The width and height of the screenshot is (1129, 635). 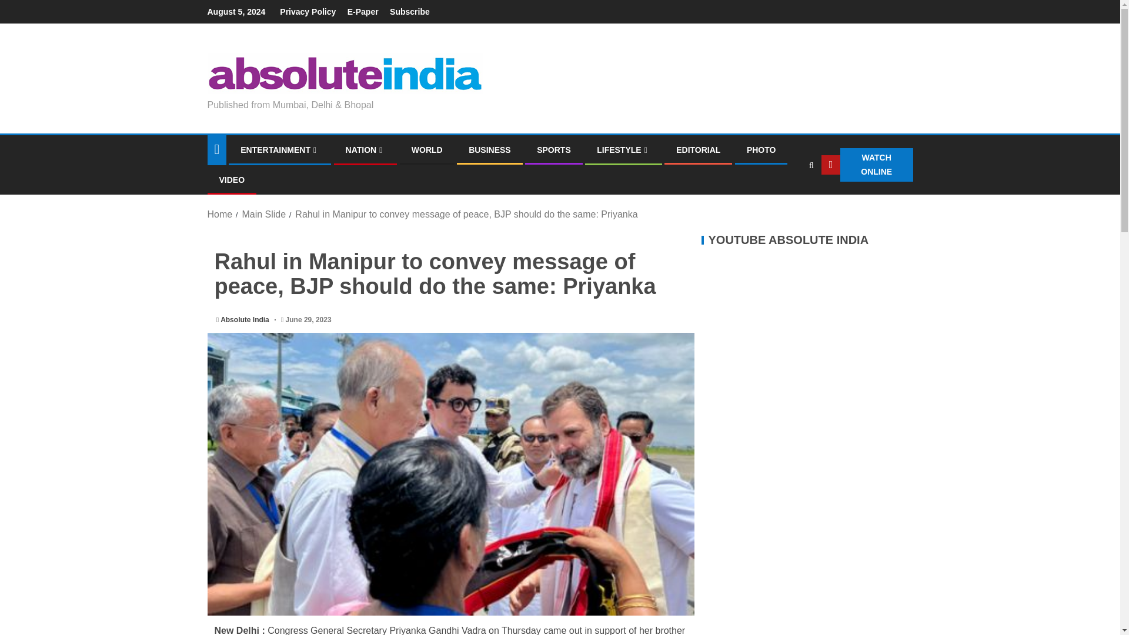 I want to click on EDITORIAL, so click(x=698, y=150).